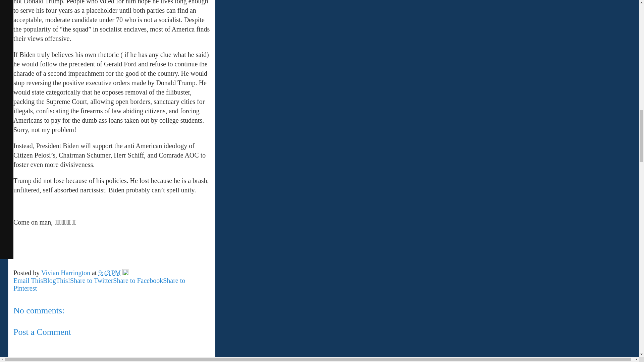  Describe the element at coordinates (66, 273) in the screenshot. I see `Vivian Harrington` at that location.